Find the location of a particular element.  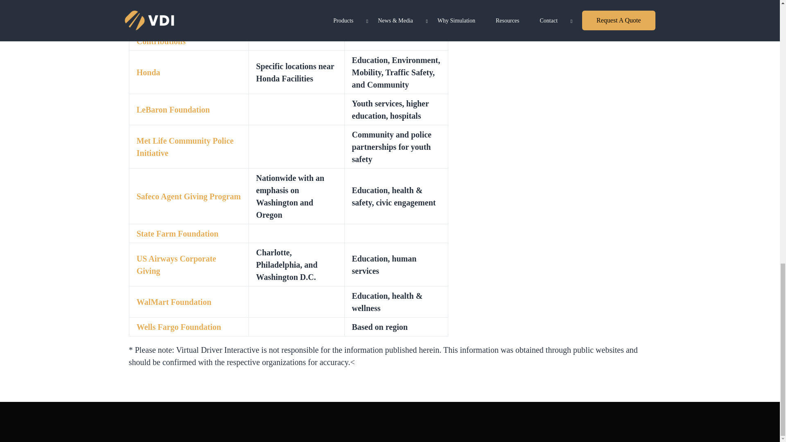

LeBaron Foundation is located at coordinates (173, 110).